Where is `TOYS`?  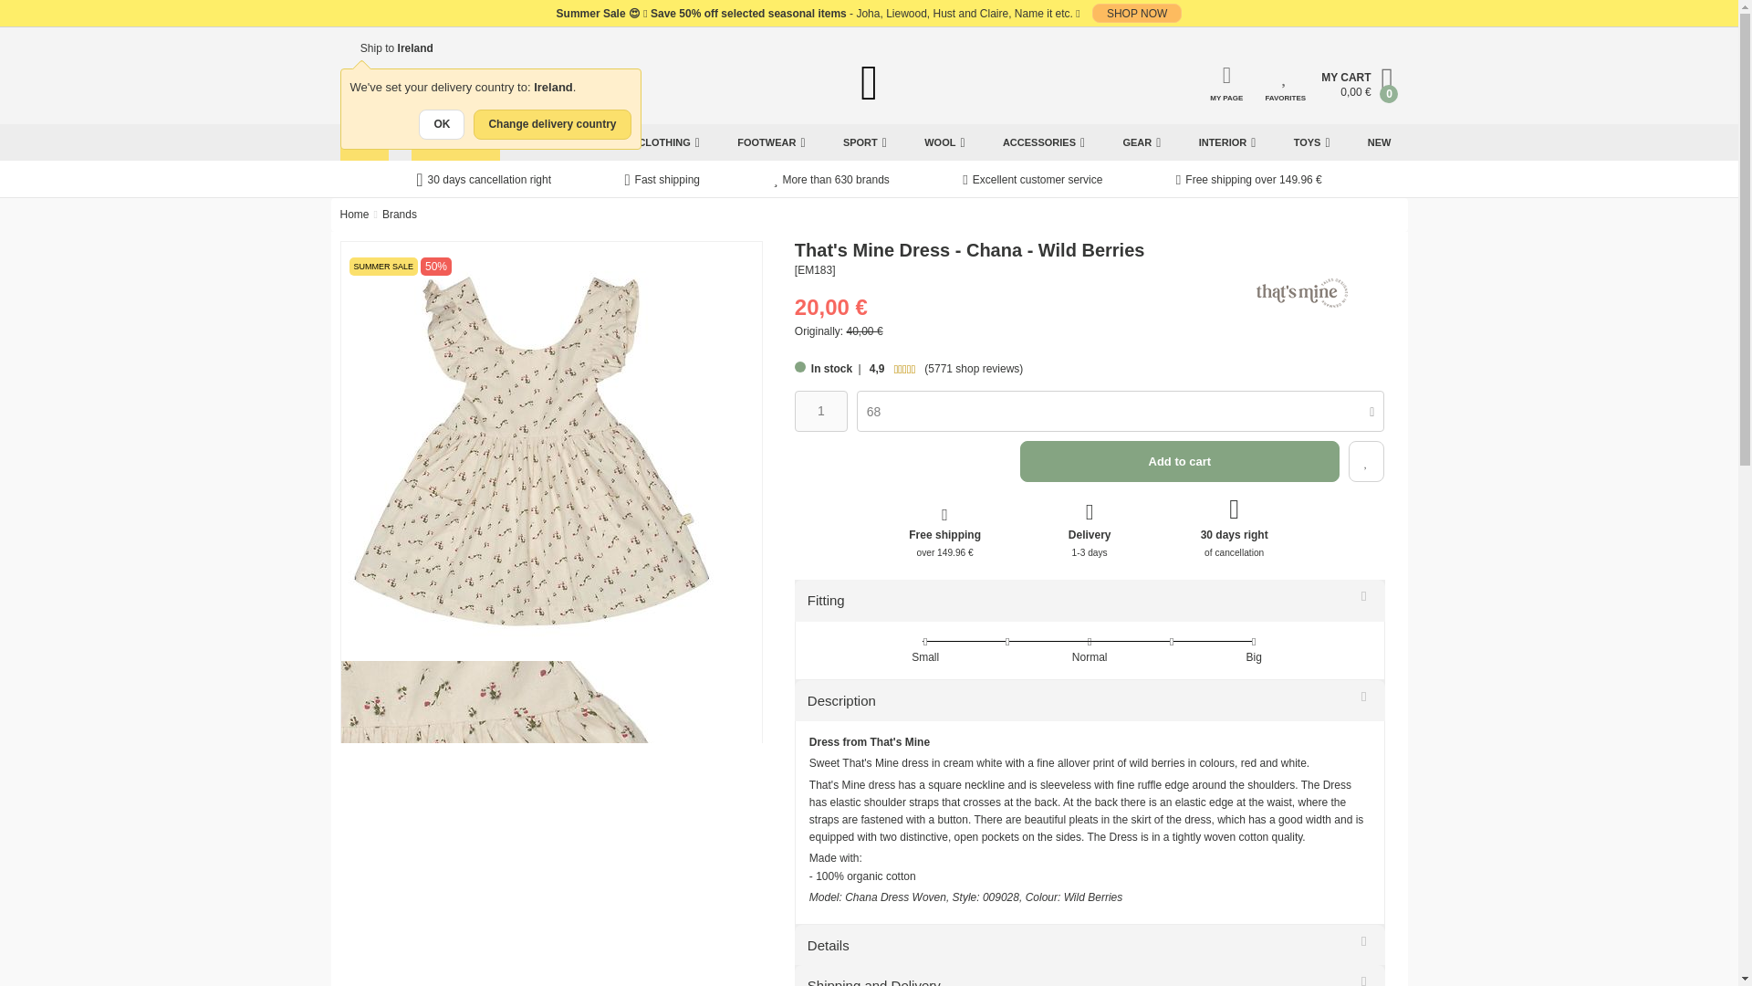 TOYS is located at coordinates (1312, 142).